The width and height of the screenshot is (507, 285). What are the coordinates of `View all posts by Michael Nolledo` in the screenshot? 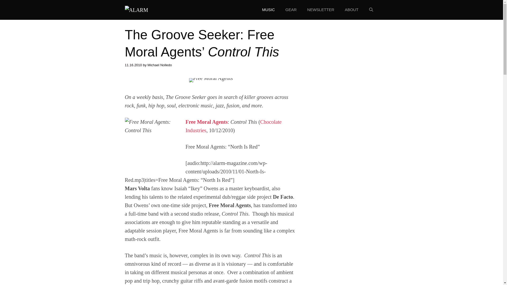 It's located at (160, 65).